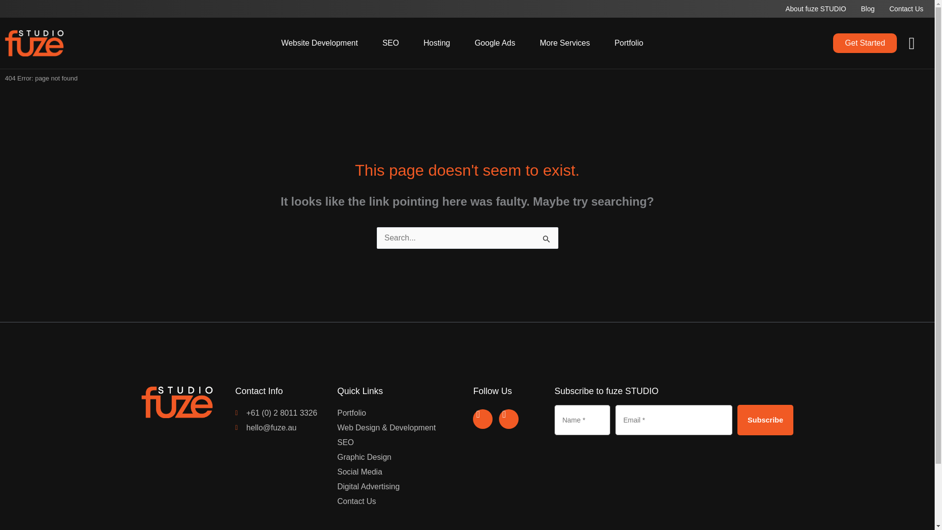  What do you see at coordinates (870, 9) in the screenshot?
I see `Blog` at bounding box center [870, 9].